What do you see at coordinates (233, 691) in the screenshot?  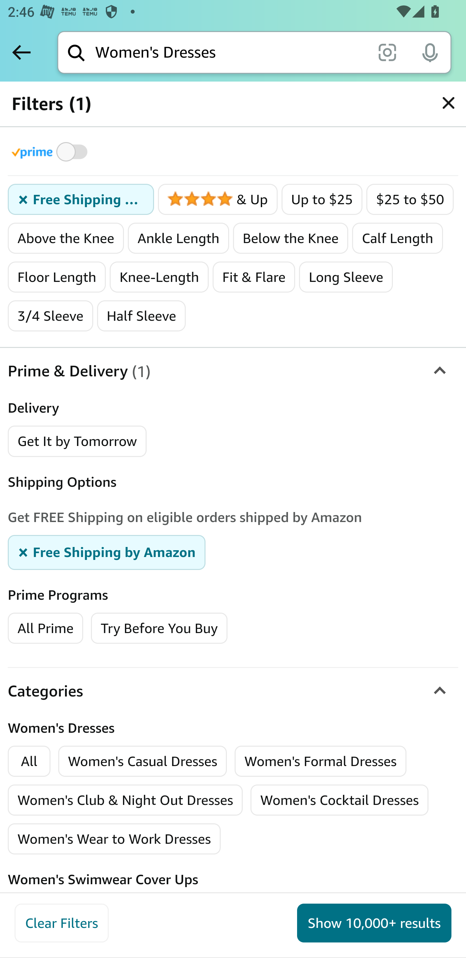 I see `Categories` at bounding box center [233, 691].